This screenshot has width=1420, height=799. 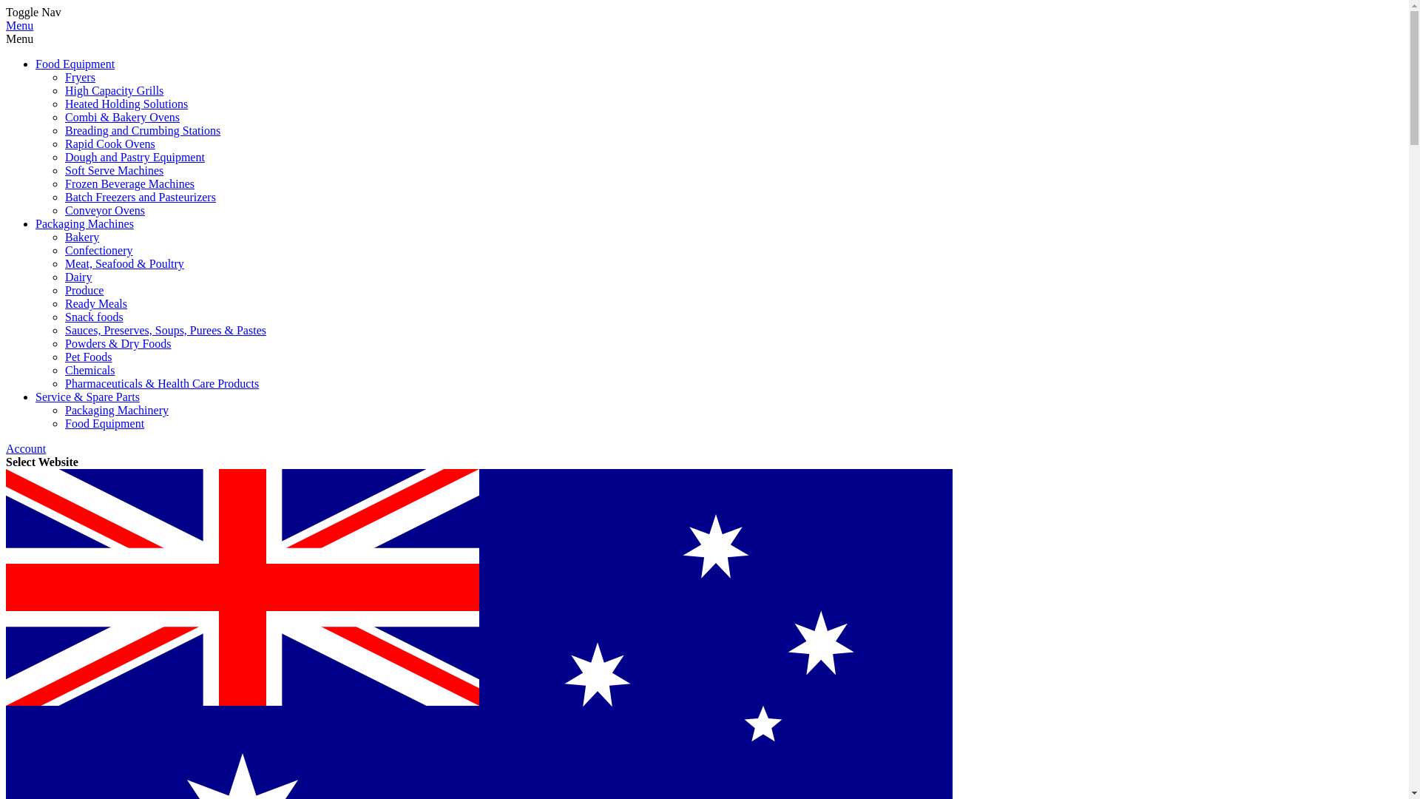 I want to click on Dairy, so click(x=78, y=277).